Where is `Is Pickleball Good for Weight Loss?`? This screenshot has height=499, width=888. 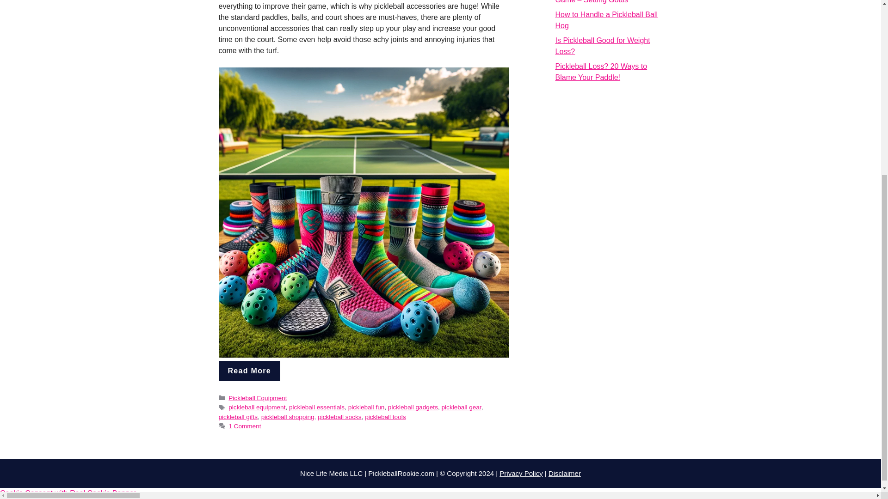 Is Pickleball Good for Weight Loss? is located at coordinates (602, 45).